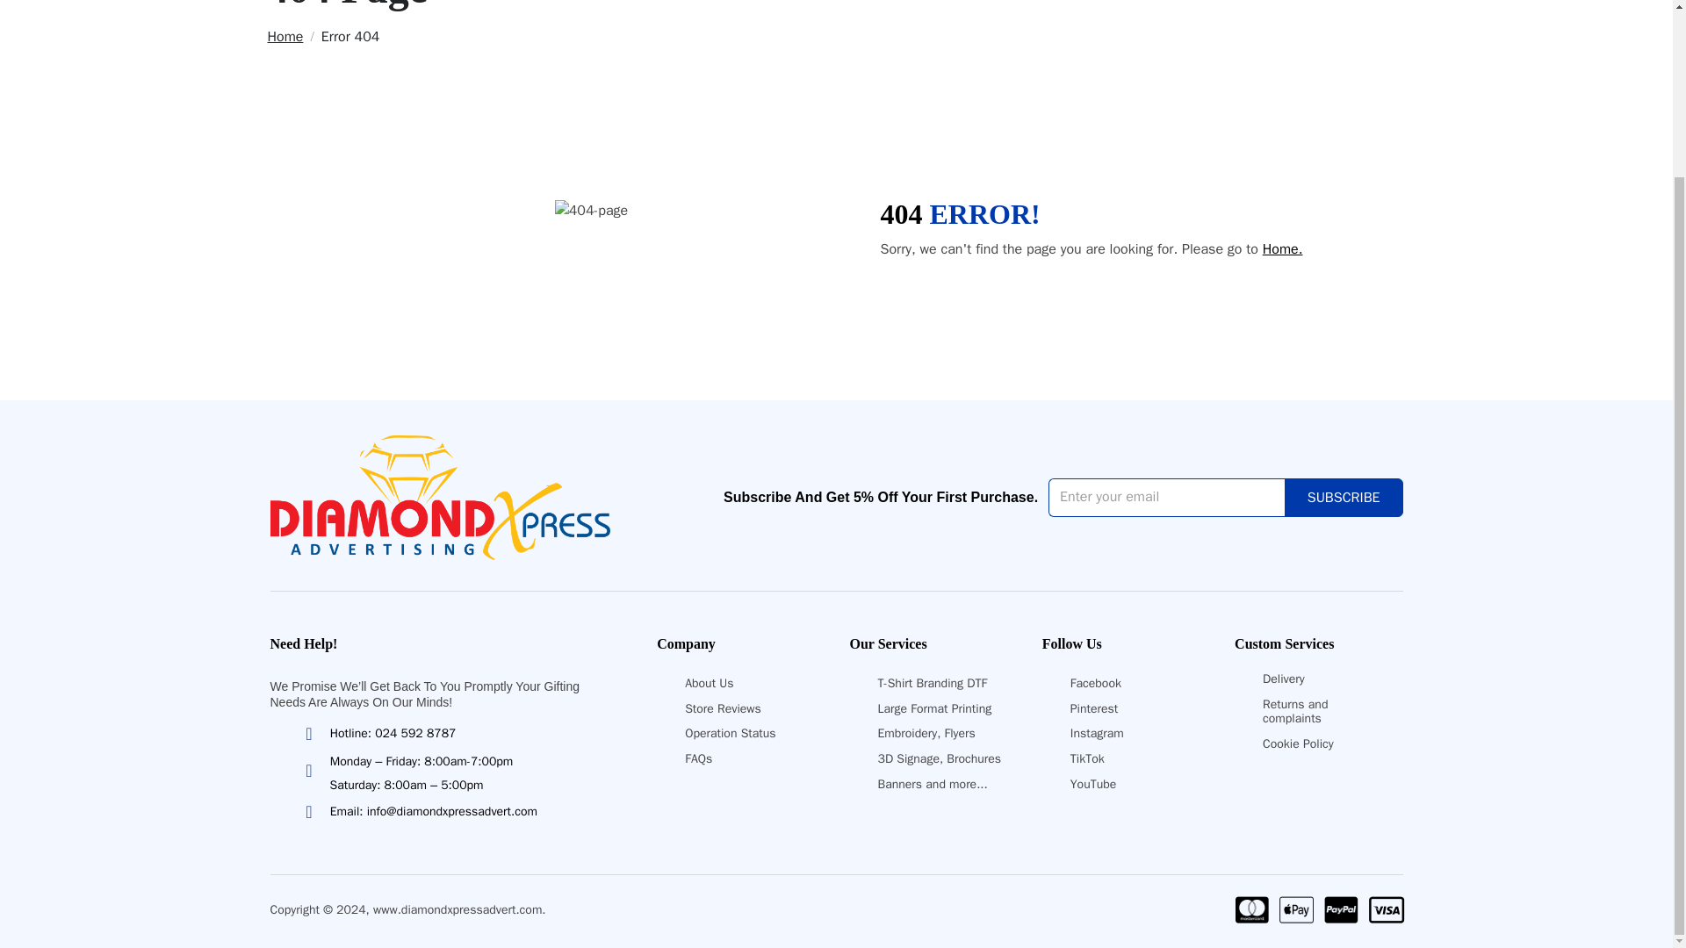  Describe the element at coordinates (378, 733) in the screenshot. I see `Hotline: 024 592 8787` at that location.